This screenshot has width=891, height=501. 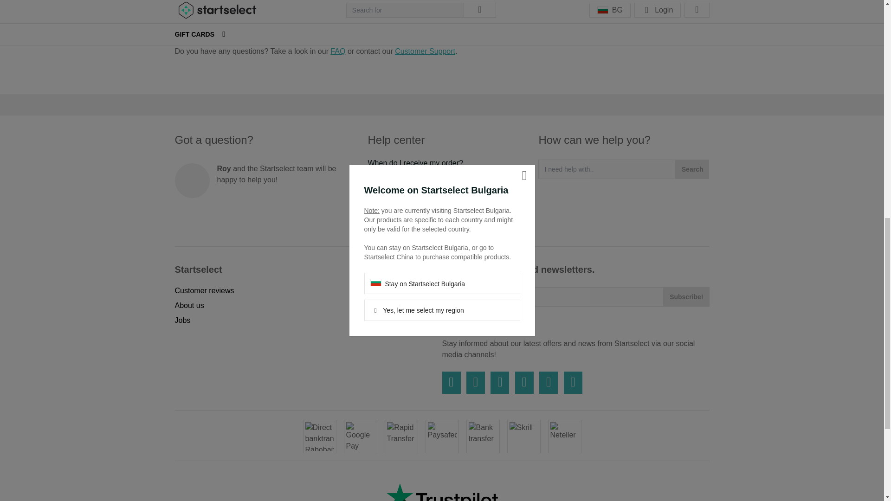 I want to click on Help with codes, so click(x=394, y=178).